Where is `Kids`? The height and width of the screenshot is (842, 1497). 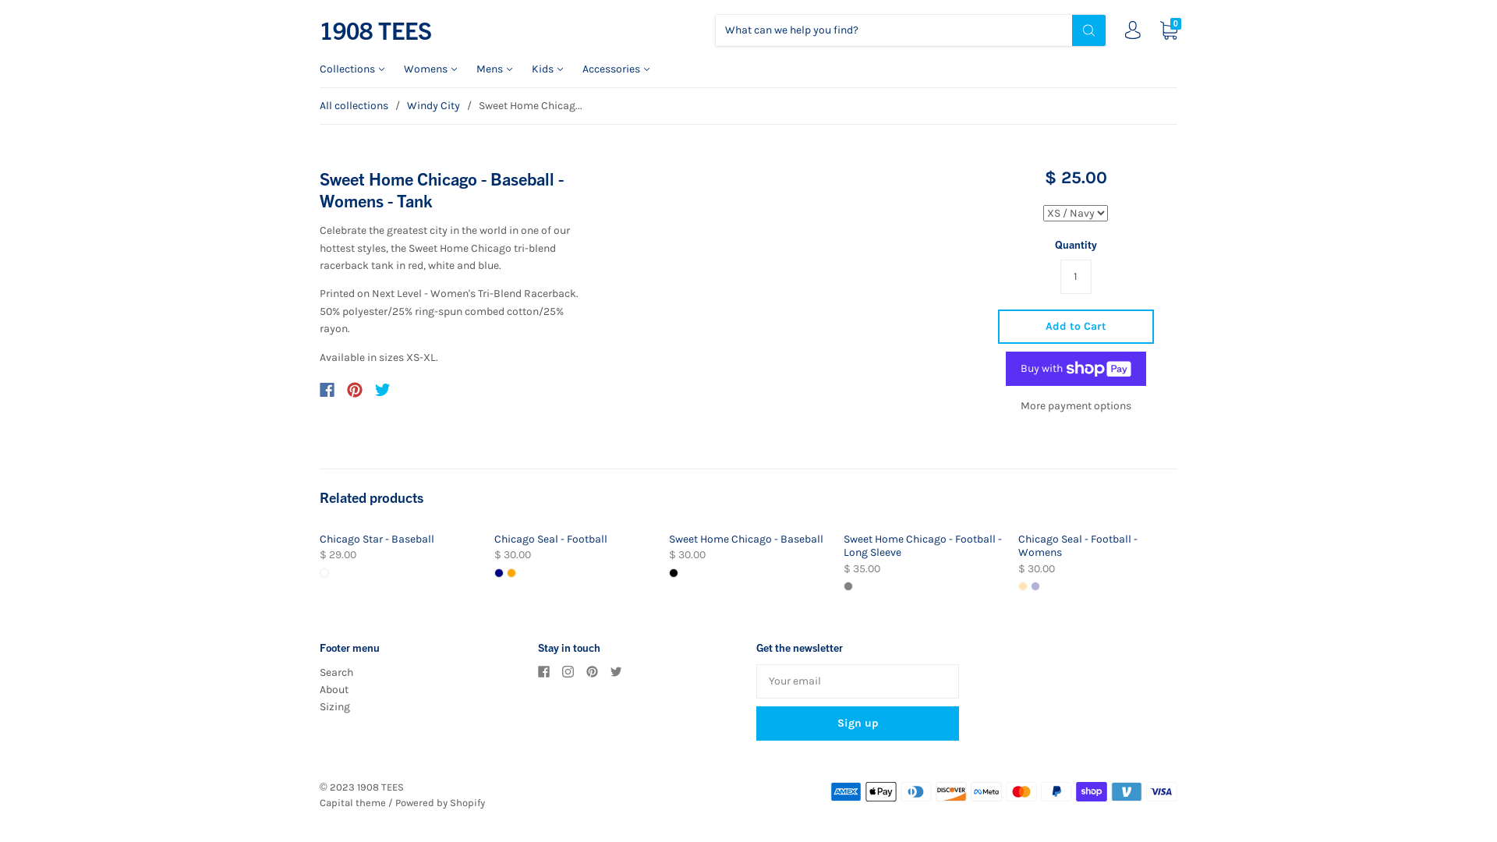
Kids is located at coordinates (557, 69).